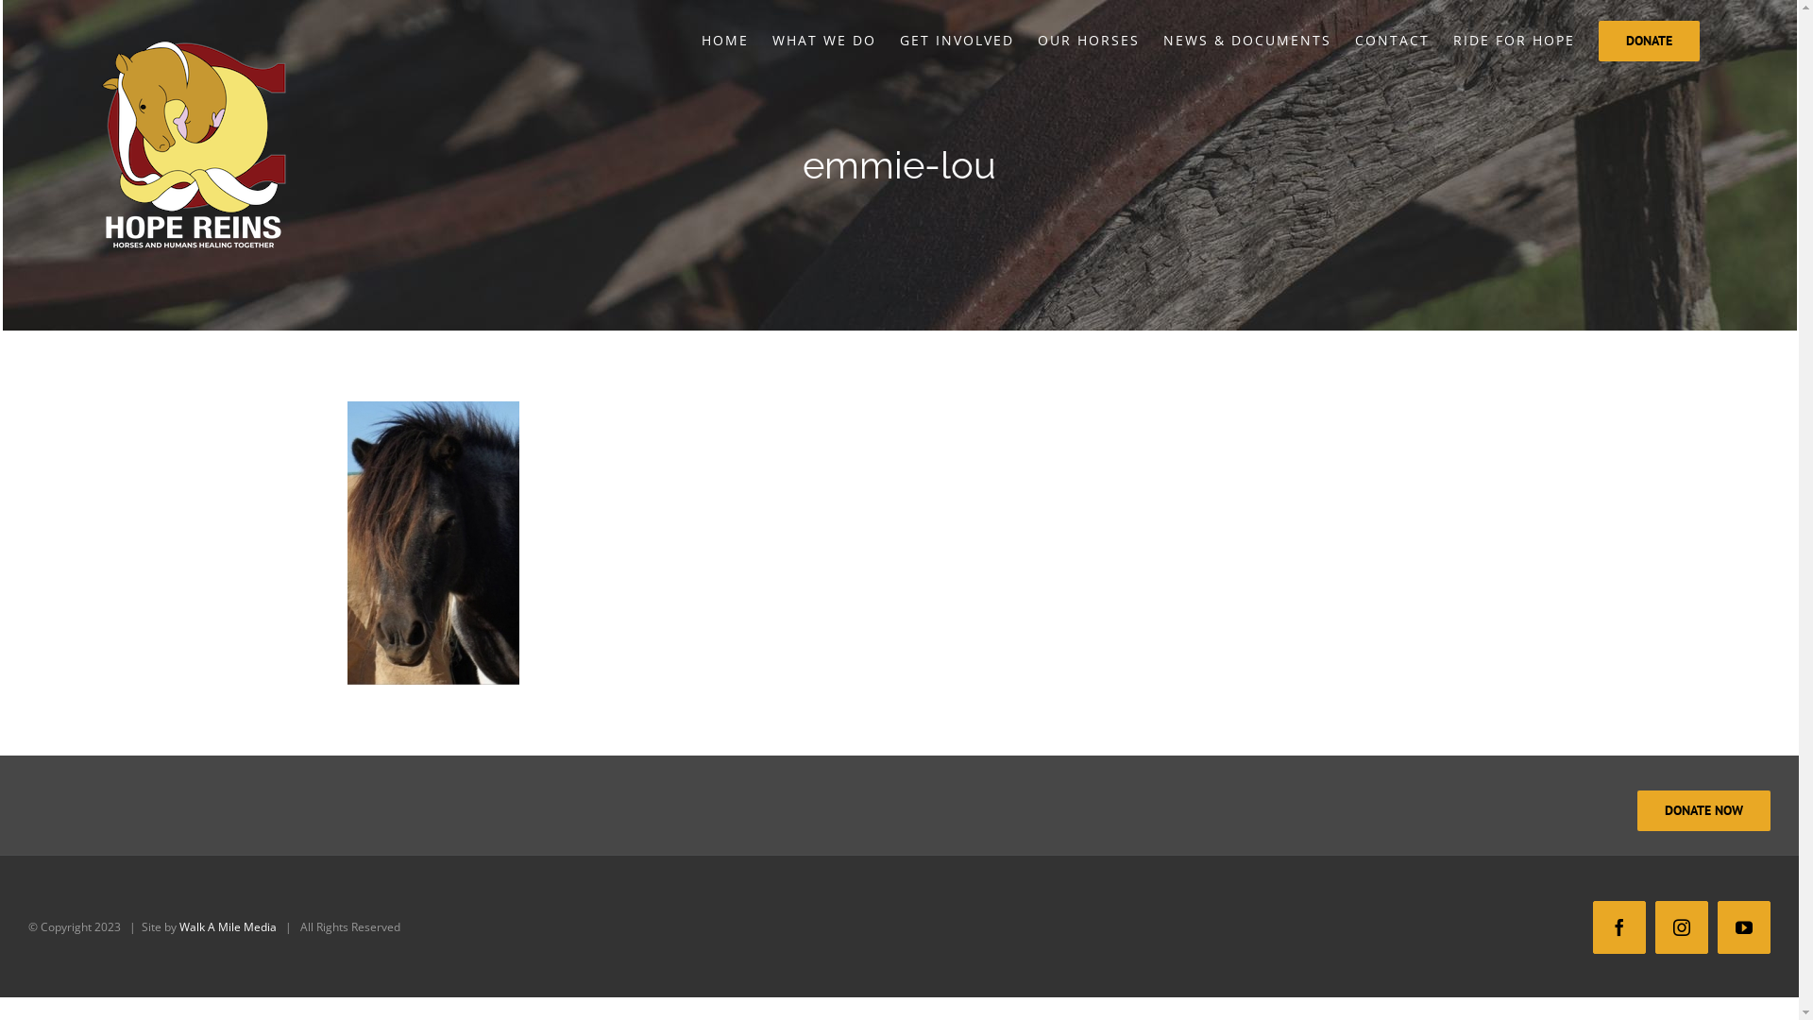 This screenshot has width=1813, height=1020. What do you see at coordinates (1649, 40) in the screenshot?
I see `DONATE` at bounding box center [1649, 40].